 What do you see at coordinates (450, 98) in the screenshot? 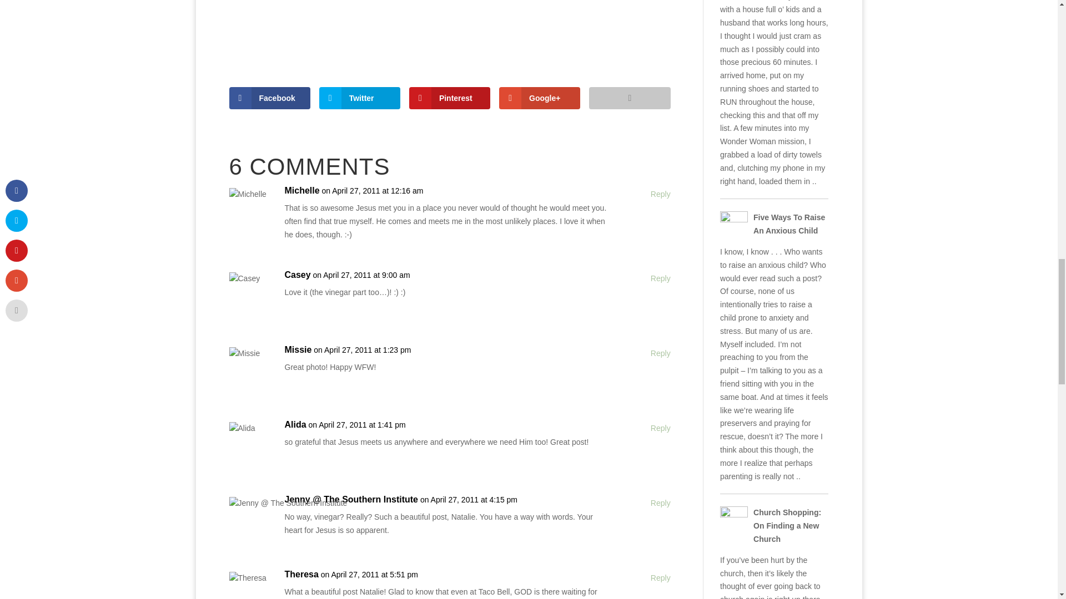
I see `Pinterest` at bounding box center [450, 98].